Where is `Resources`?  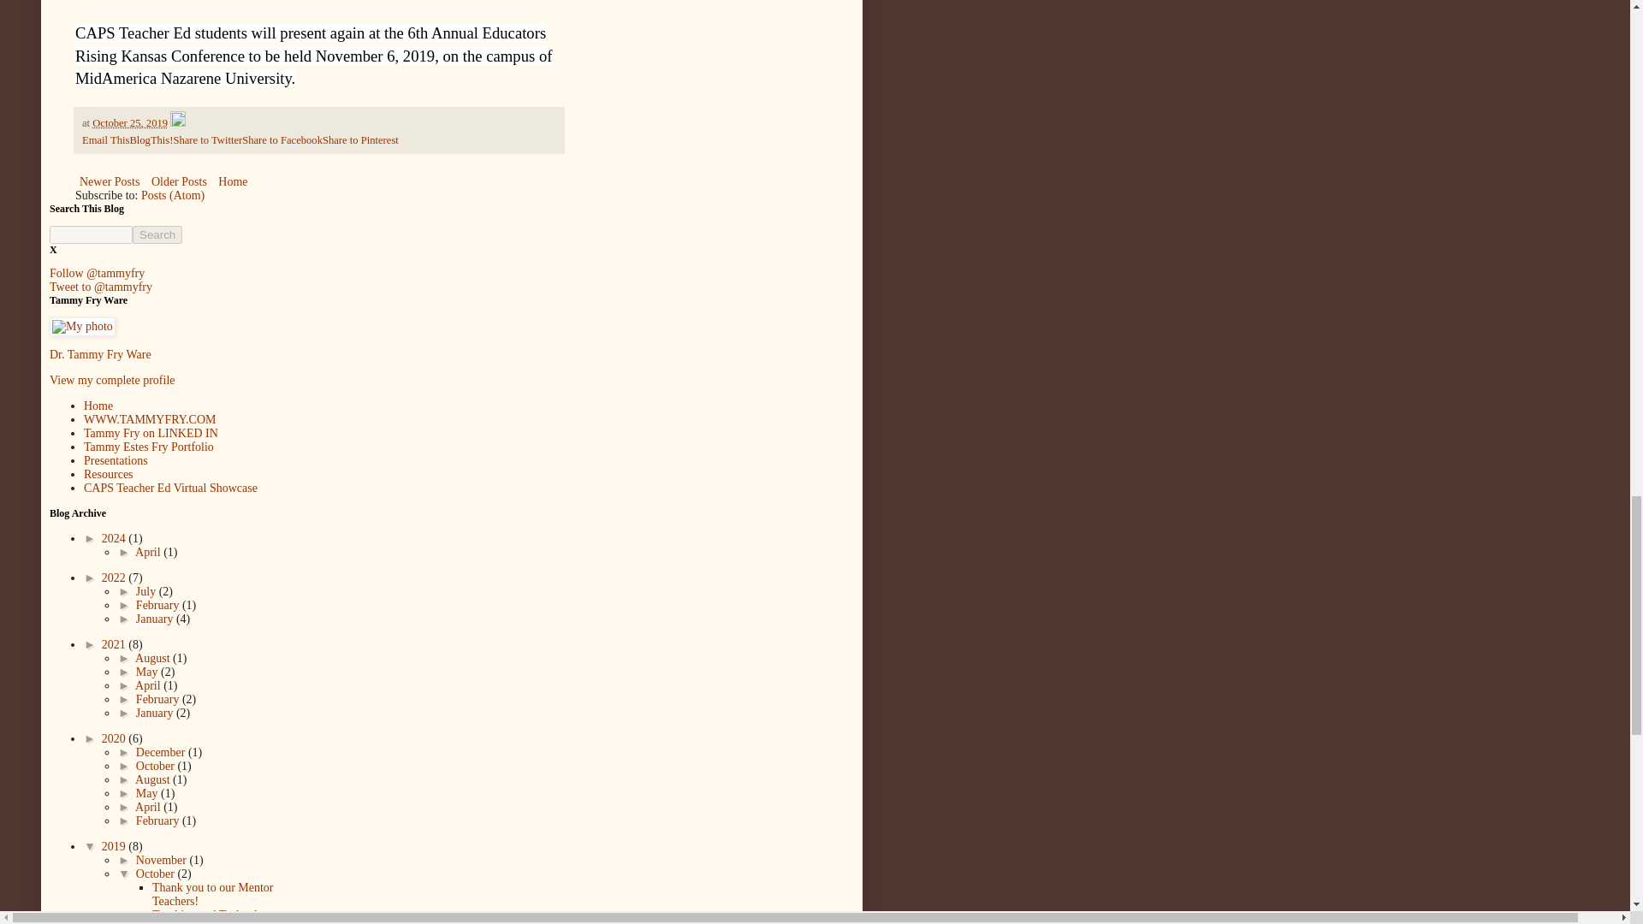 Resources is located at coordinates (108, 474).